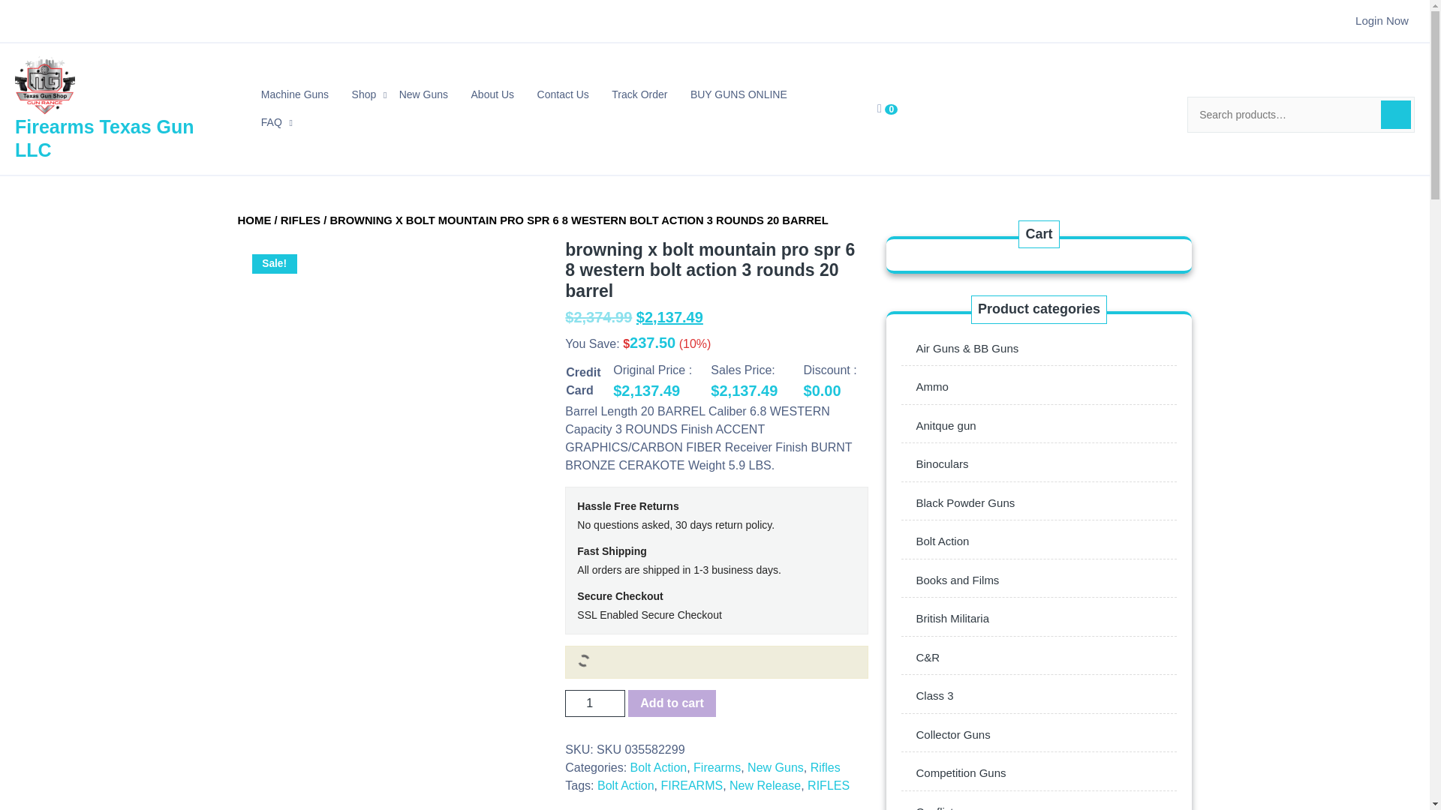 This screenshot has height=810, width=1441. Describe the element at coordinates (626, 785) in the screenshot. I see `Bolt Action` at that location.